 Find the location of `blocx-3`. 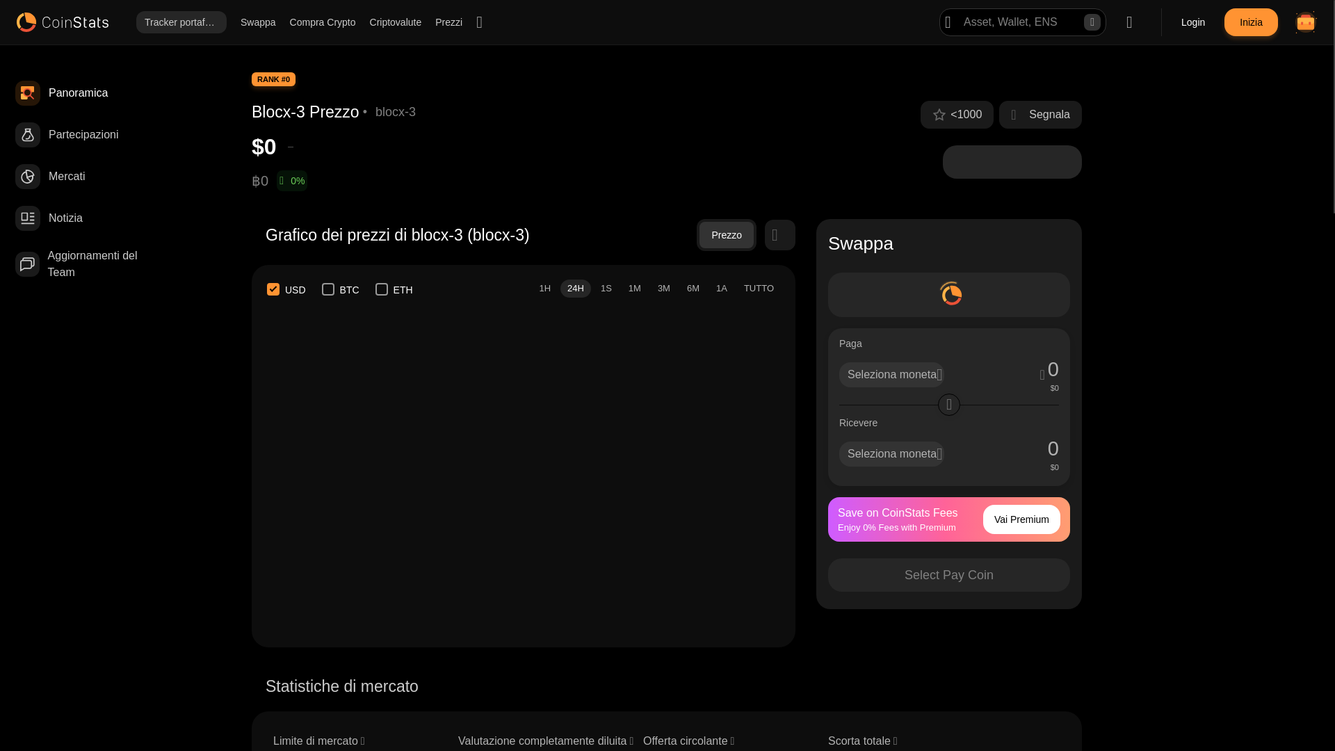

blocx-3 is located at coordinates (395, 111).